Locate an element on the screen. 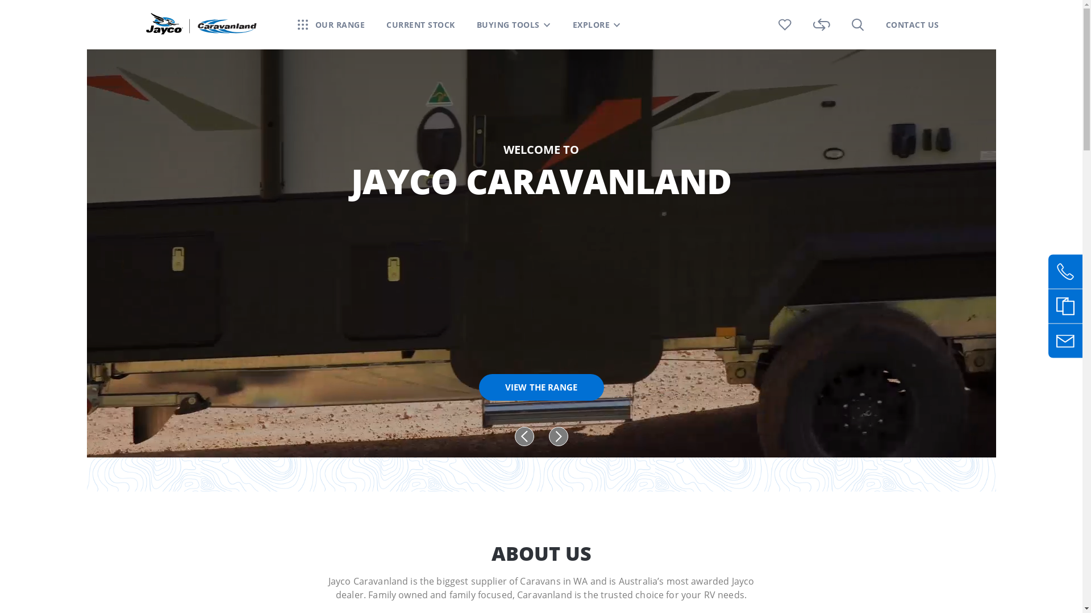 The width and height of the screenshot is (1091, 613). BUYING TOOLS is located at coordinates (513, 25).